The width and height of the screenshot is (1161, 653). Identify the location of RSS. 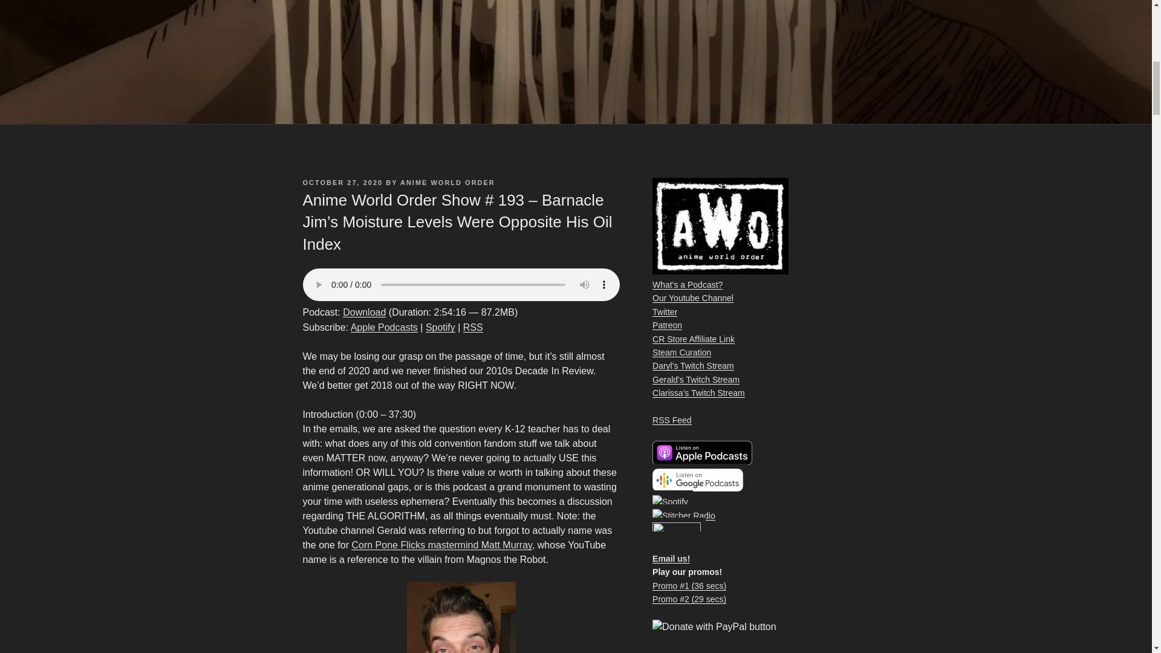
(473, 327).